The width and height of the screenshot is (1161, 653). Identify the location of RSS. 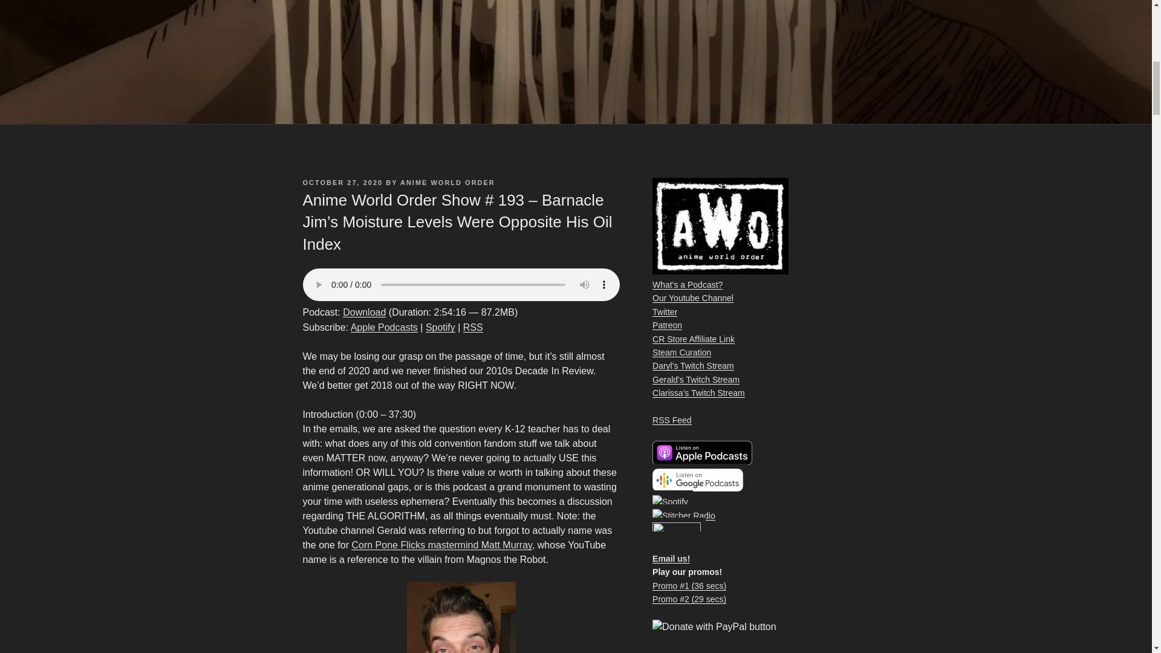
(473, 327).